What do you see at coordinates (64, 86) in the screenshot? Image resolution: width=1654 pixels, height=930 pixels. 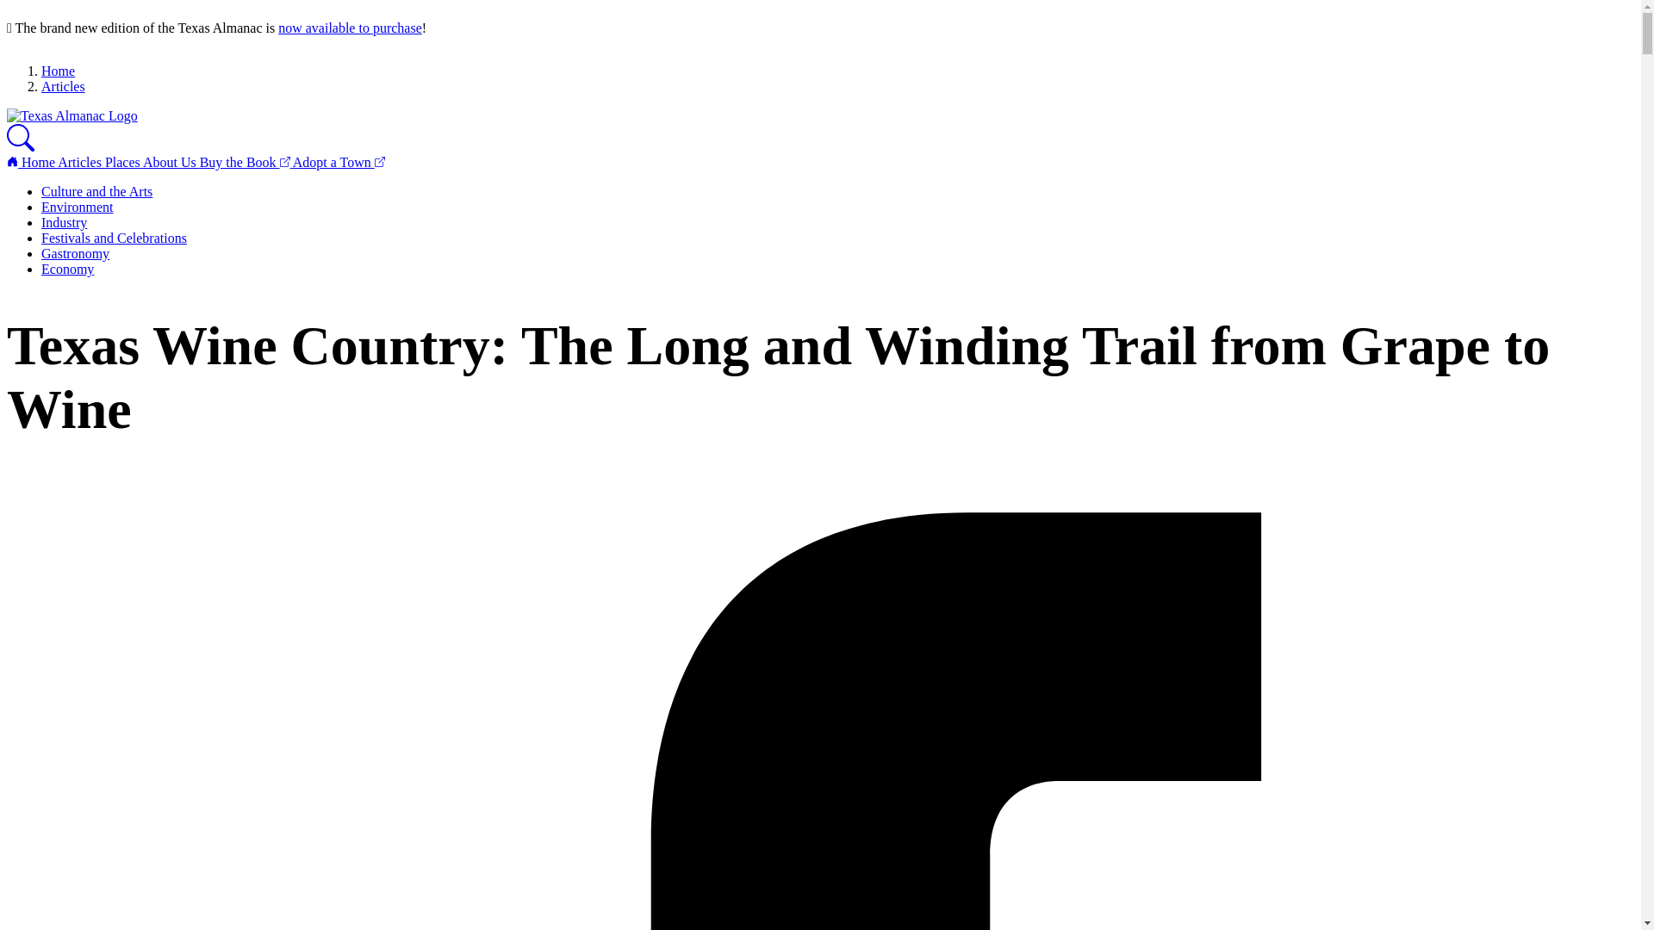 I see `Articles` at bounding box center [64, 86].